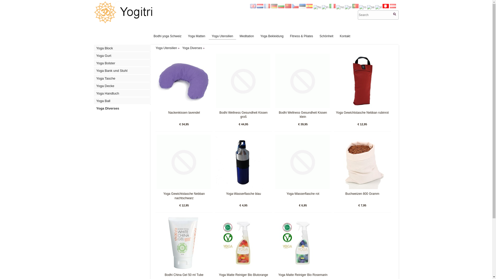 The width and height of the screenshot is (496, 279). Describe the element at coordinates (246, 36) in the screenshot. I see `Meditation` at that location.